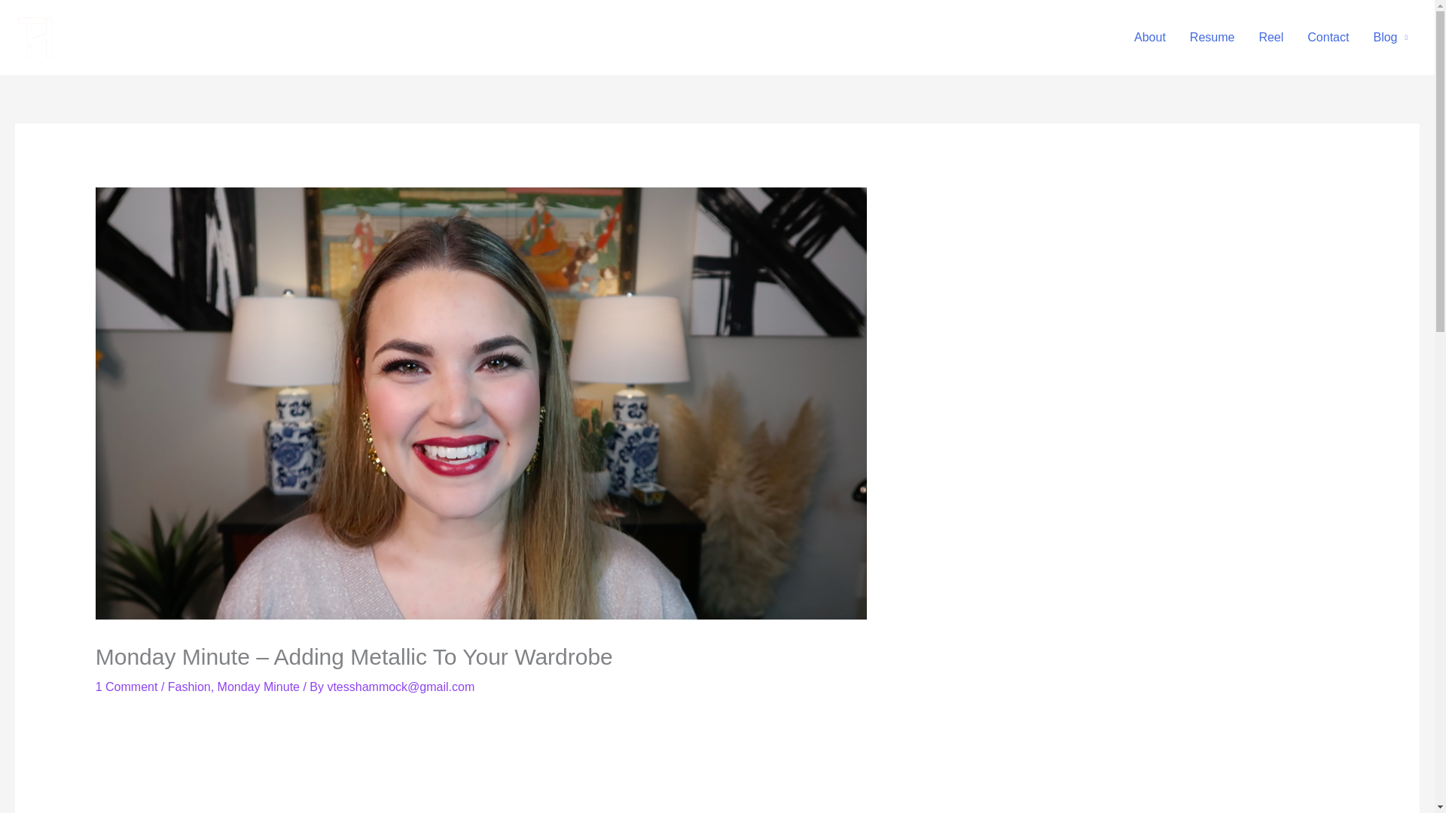 This screenshot has height=813, width=1446. What do you see at coordinates (127, 687) in the screenshot?
I see `1 Comment` at bounding box center [127, 687].